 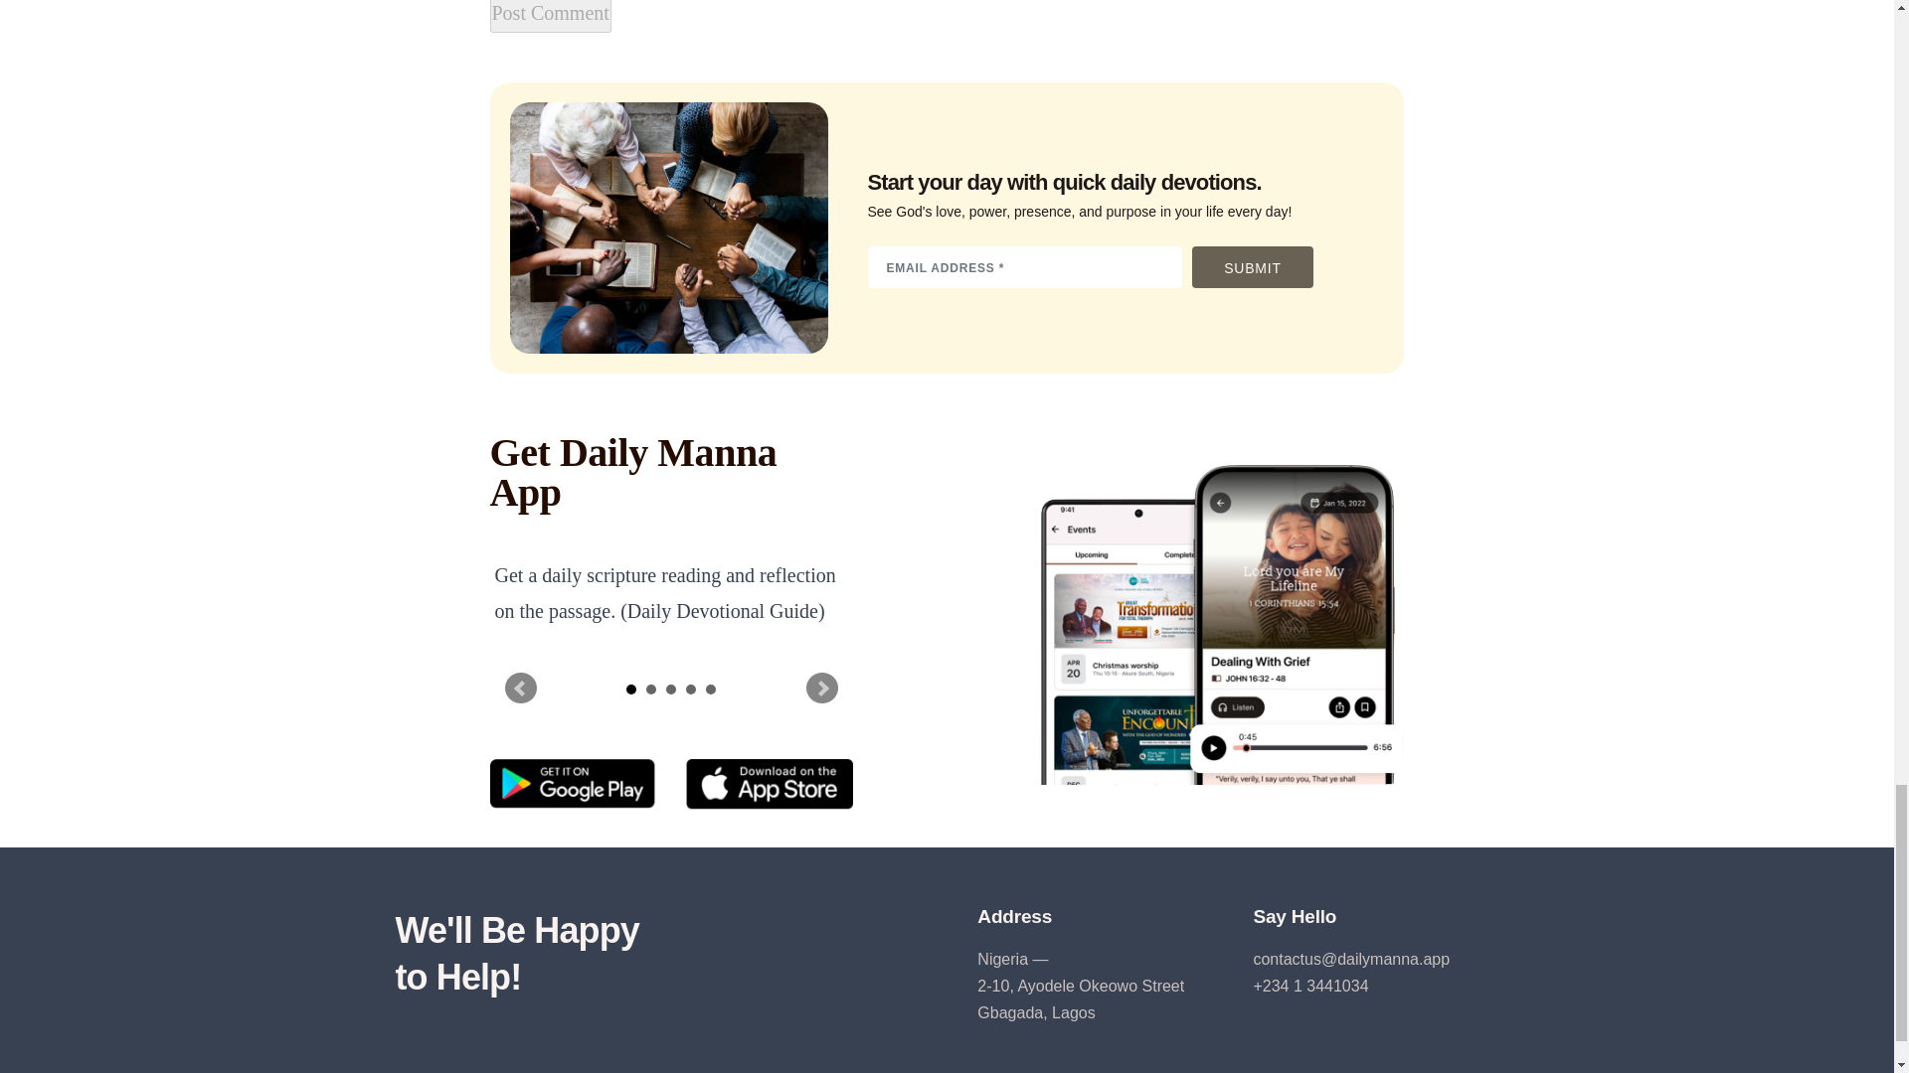 I want to click on Post Comment, so click(x=549, y=16).